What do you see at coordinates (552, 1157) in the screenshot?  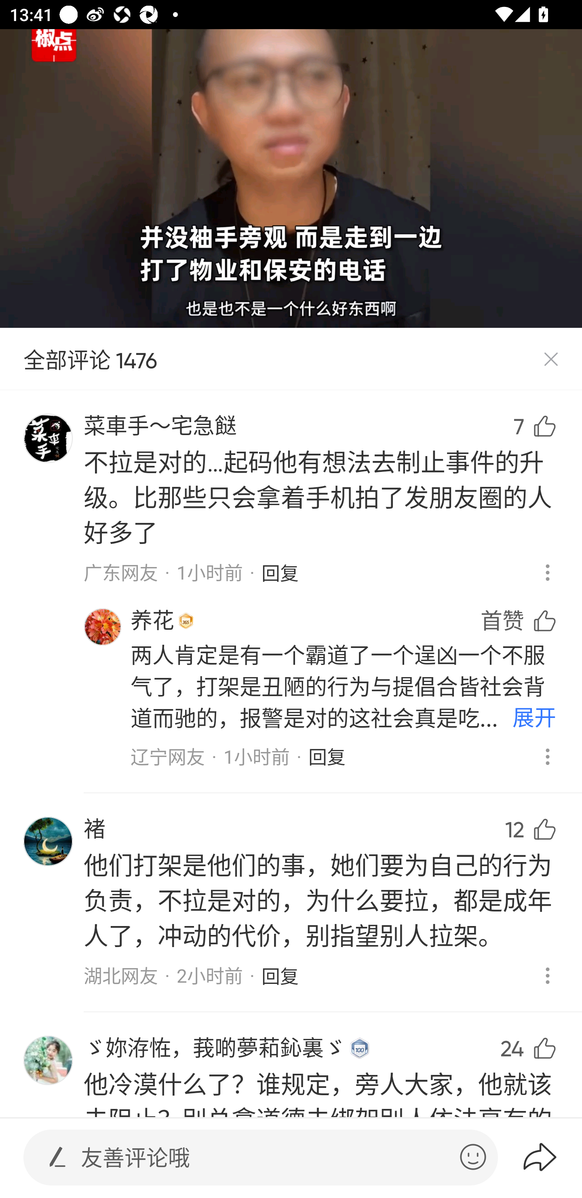 I see ` 分享` at bounding box center [552, 1157].